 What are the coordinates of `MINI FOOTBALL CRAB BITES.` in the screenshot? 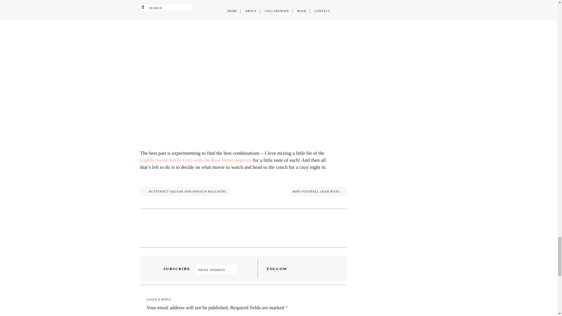 It's located at (318, 191).